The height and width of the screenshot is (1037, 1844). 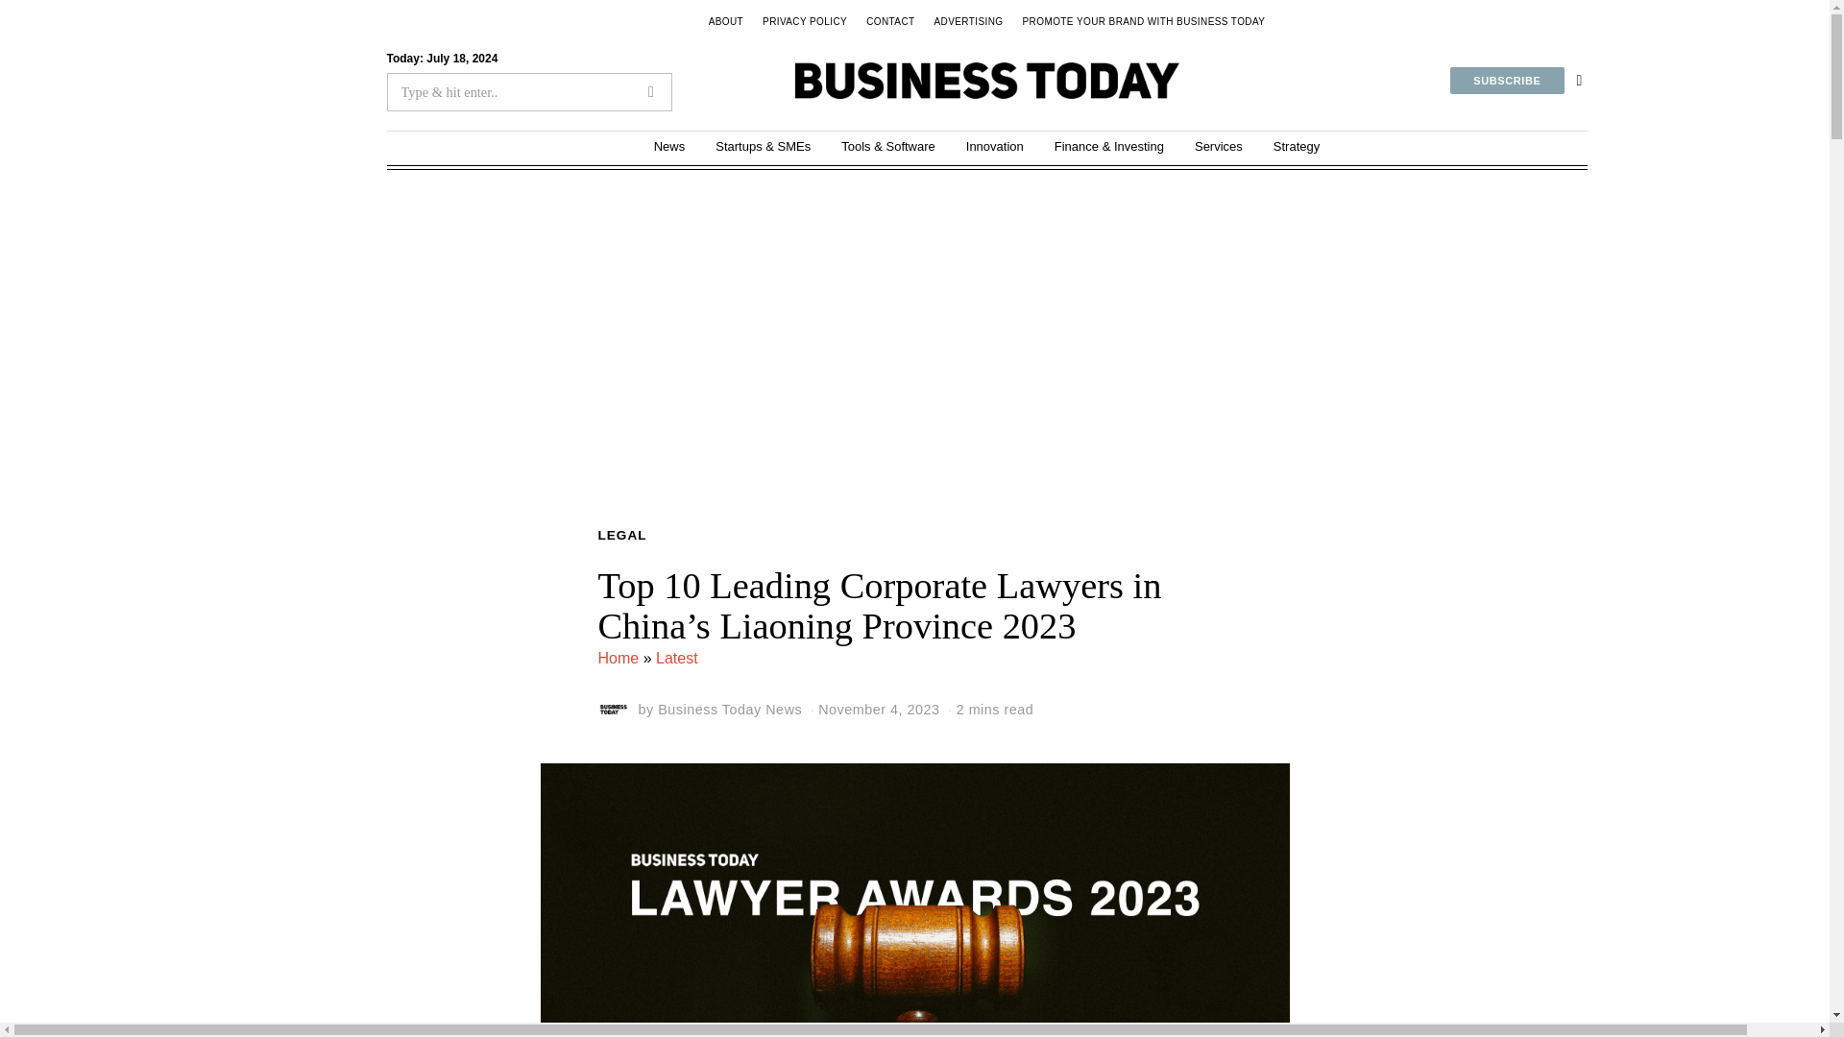 What do you see at coordinates (1144, 21) in the screenshot?
I see `PROMOTE YOUR BRAND WITH BUSINESS TODAY` at bounding box center [1144, 21].